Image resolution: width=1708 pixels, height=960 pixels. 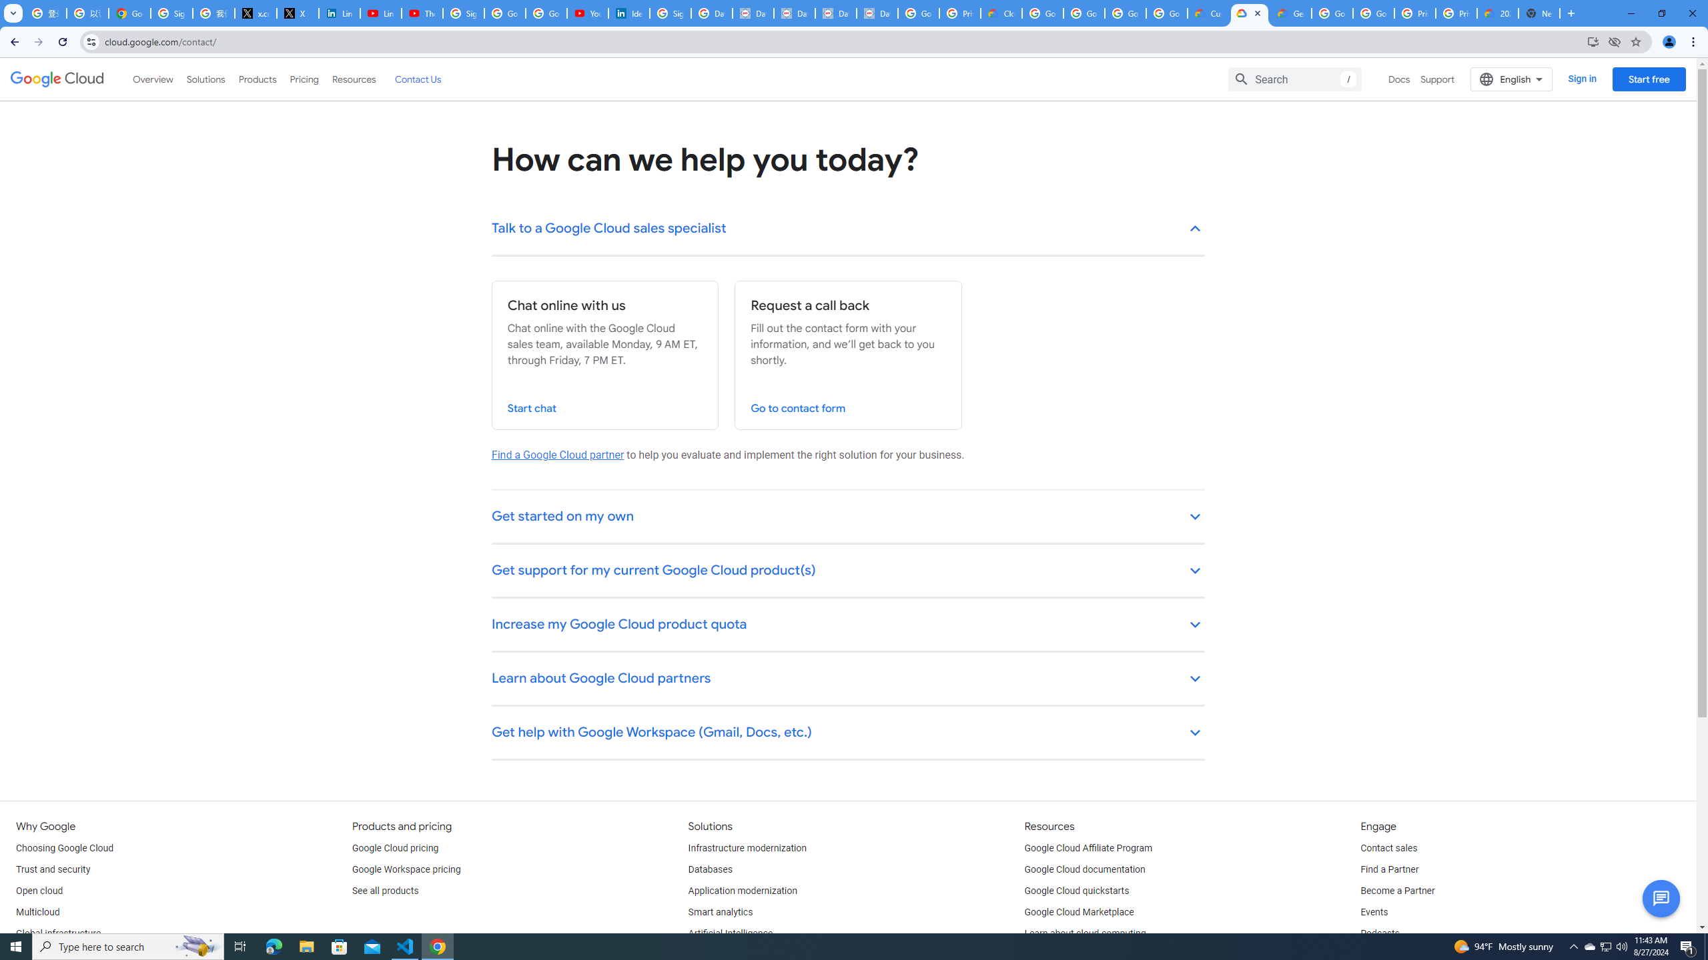 I want to click on Data Privacy Framework, so click(x=795, y=13).